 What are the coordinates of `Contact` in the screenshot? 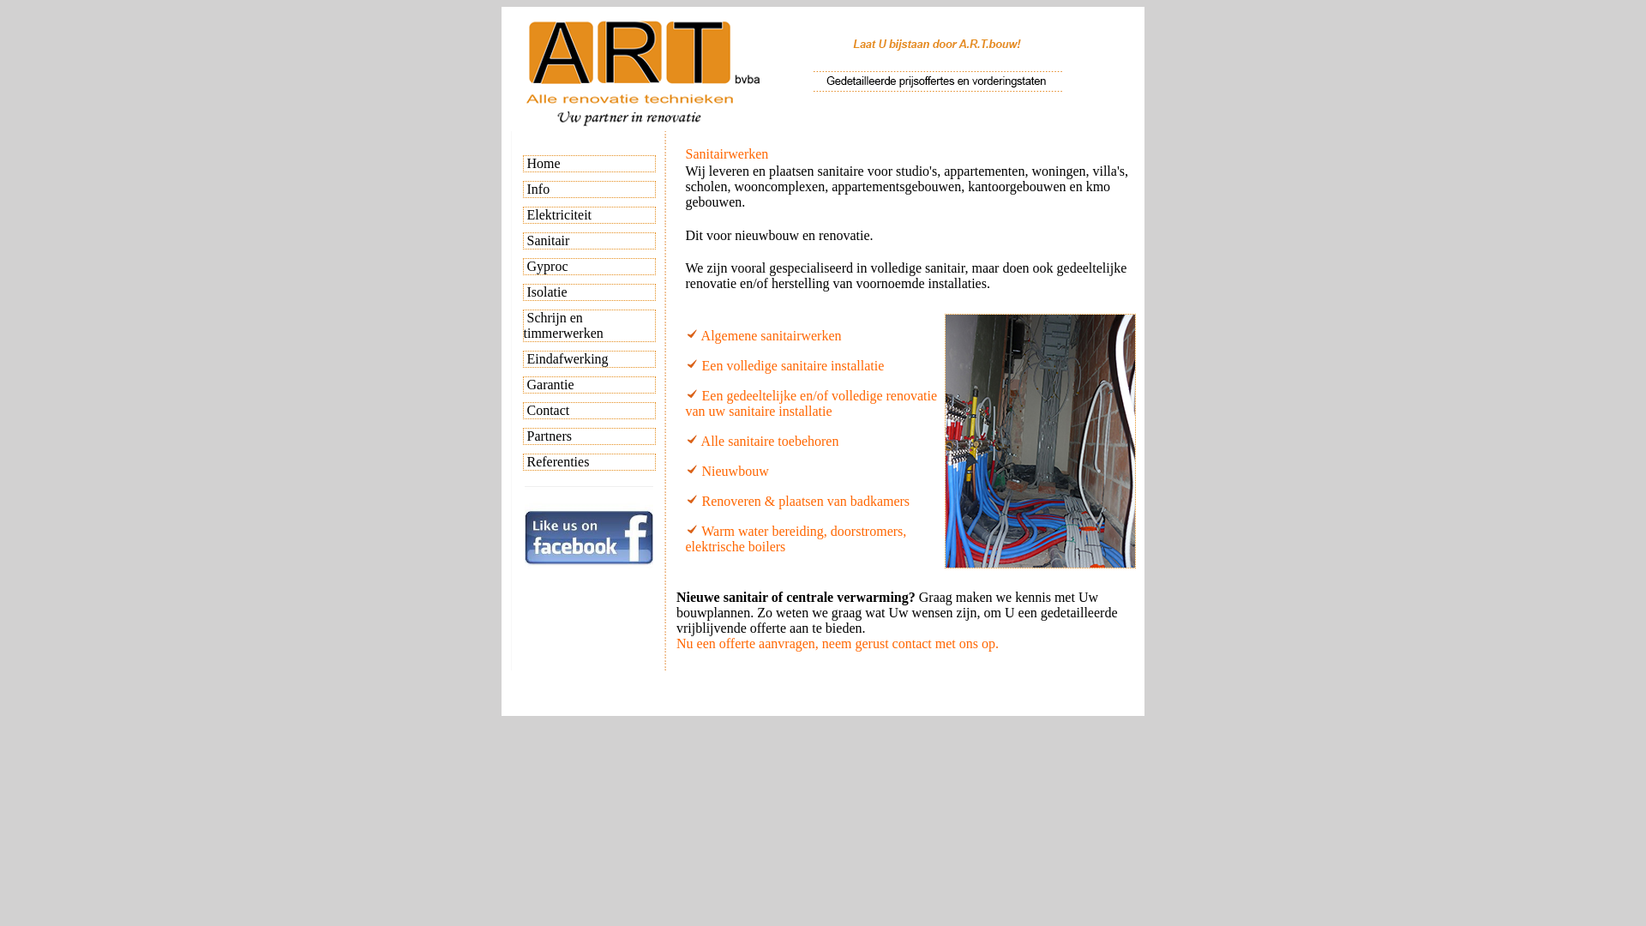 It's located at (548, 410).